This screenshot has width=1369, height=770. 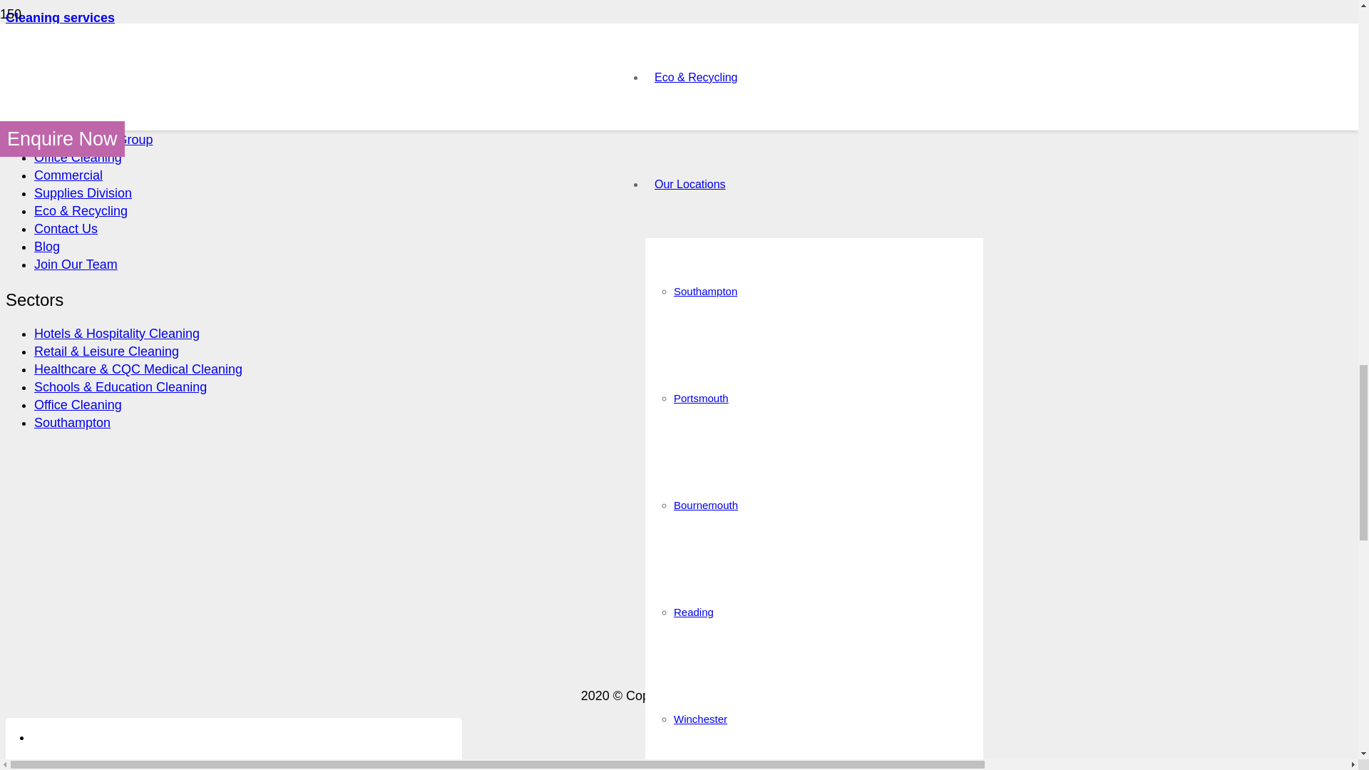 I want to click on Cleaning services, so click(x=60, y=17).